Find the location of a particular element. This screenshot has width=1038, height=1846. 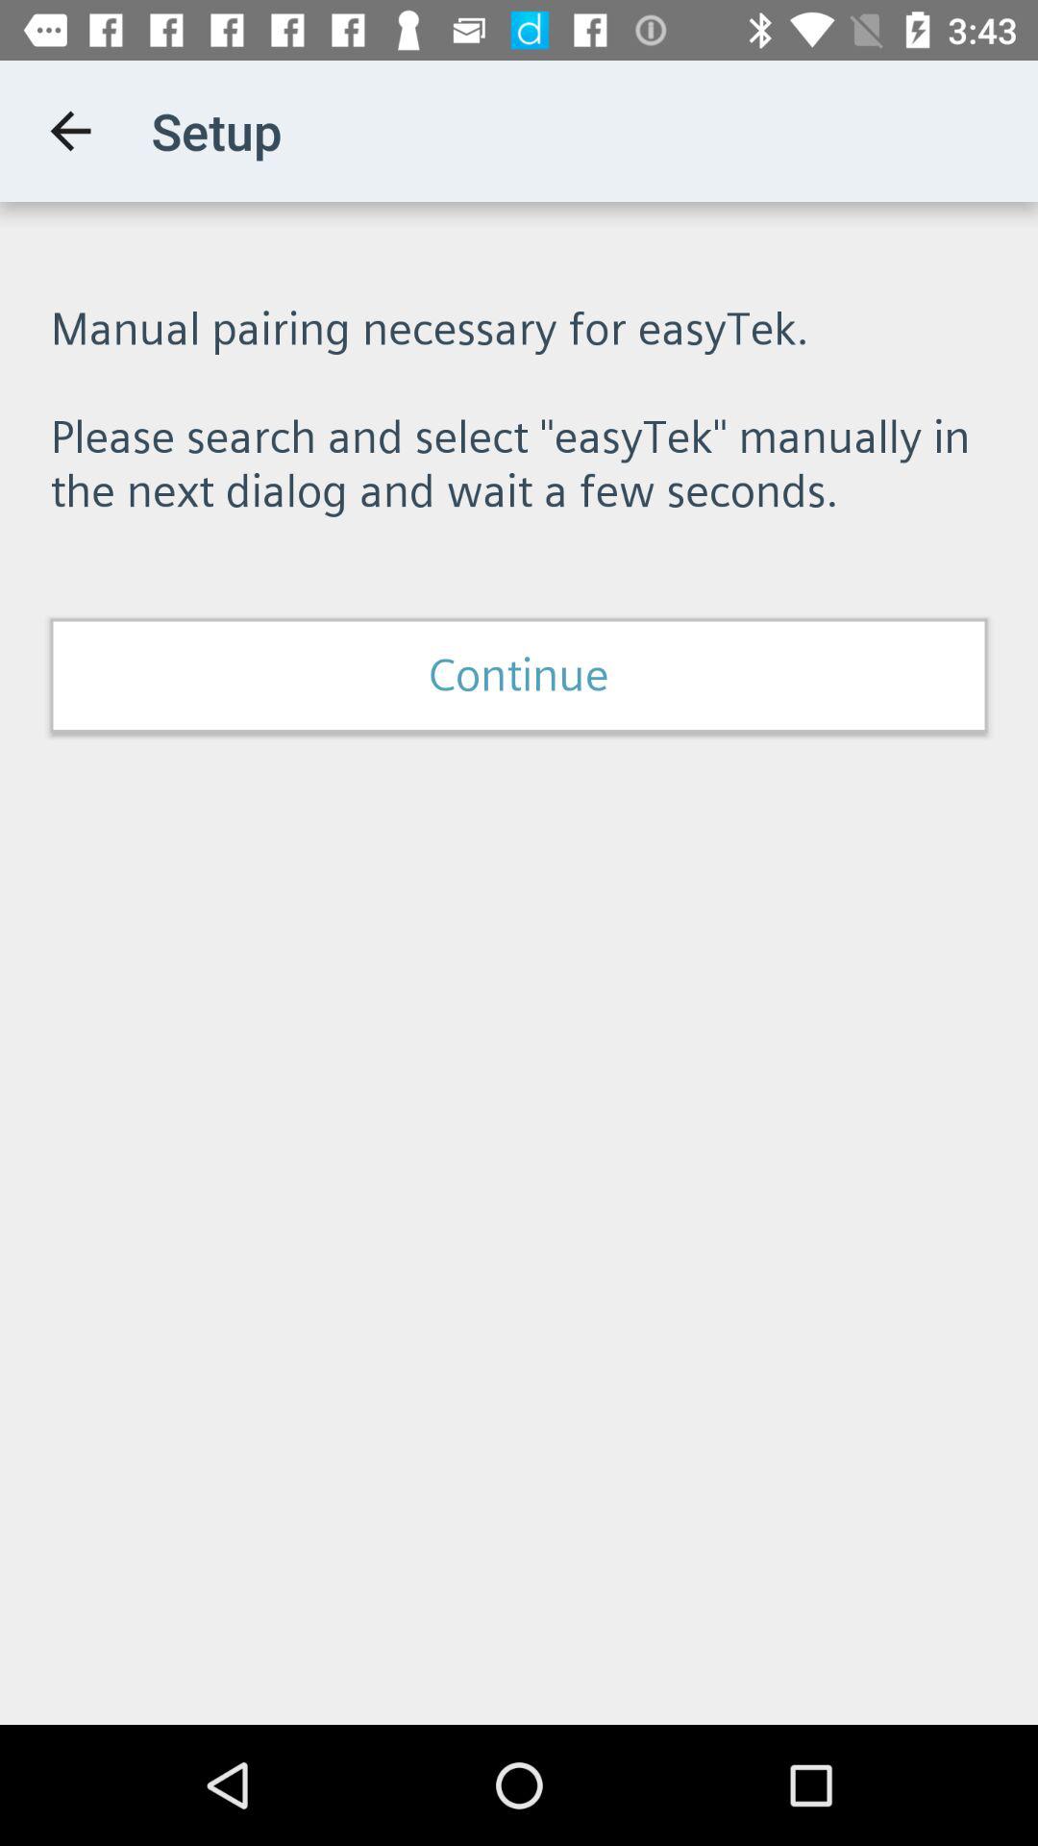

scroll until the continue item is located at coordinates (519, 675).